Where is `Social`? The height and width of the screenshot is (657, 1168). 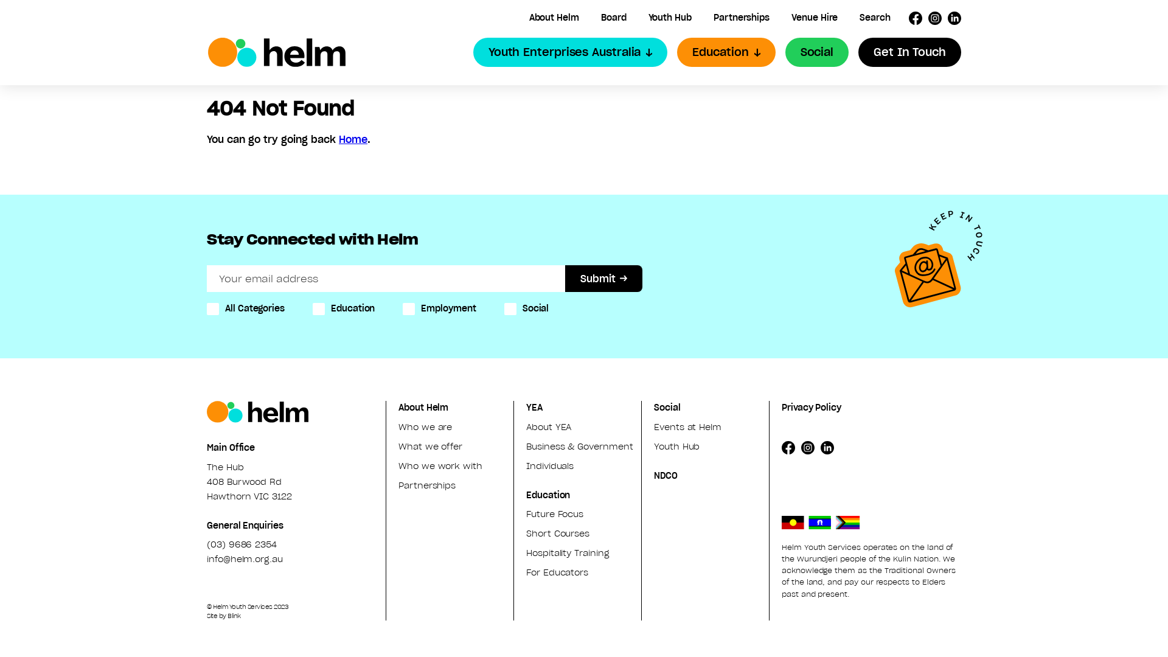 Social is located at coordinates (817, 52).